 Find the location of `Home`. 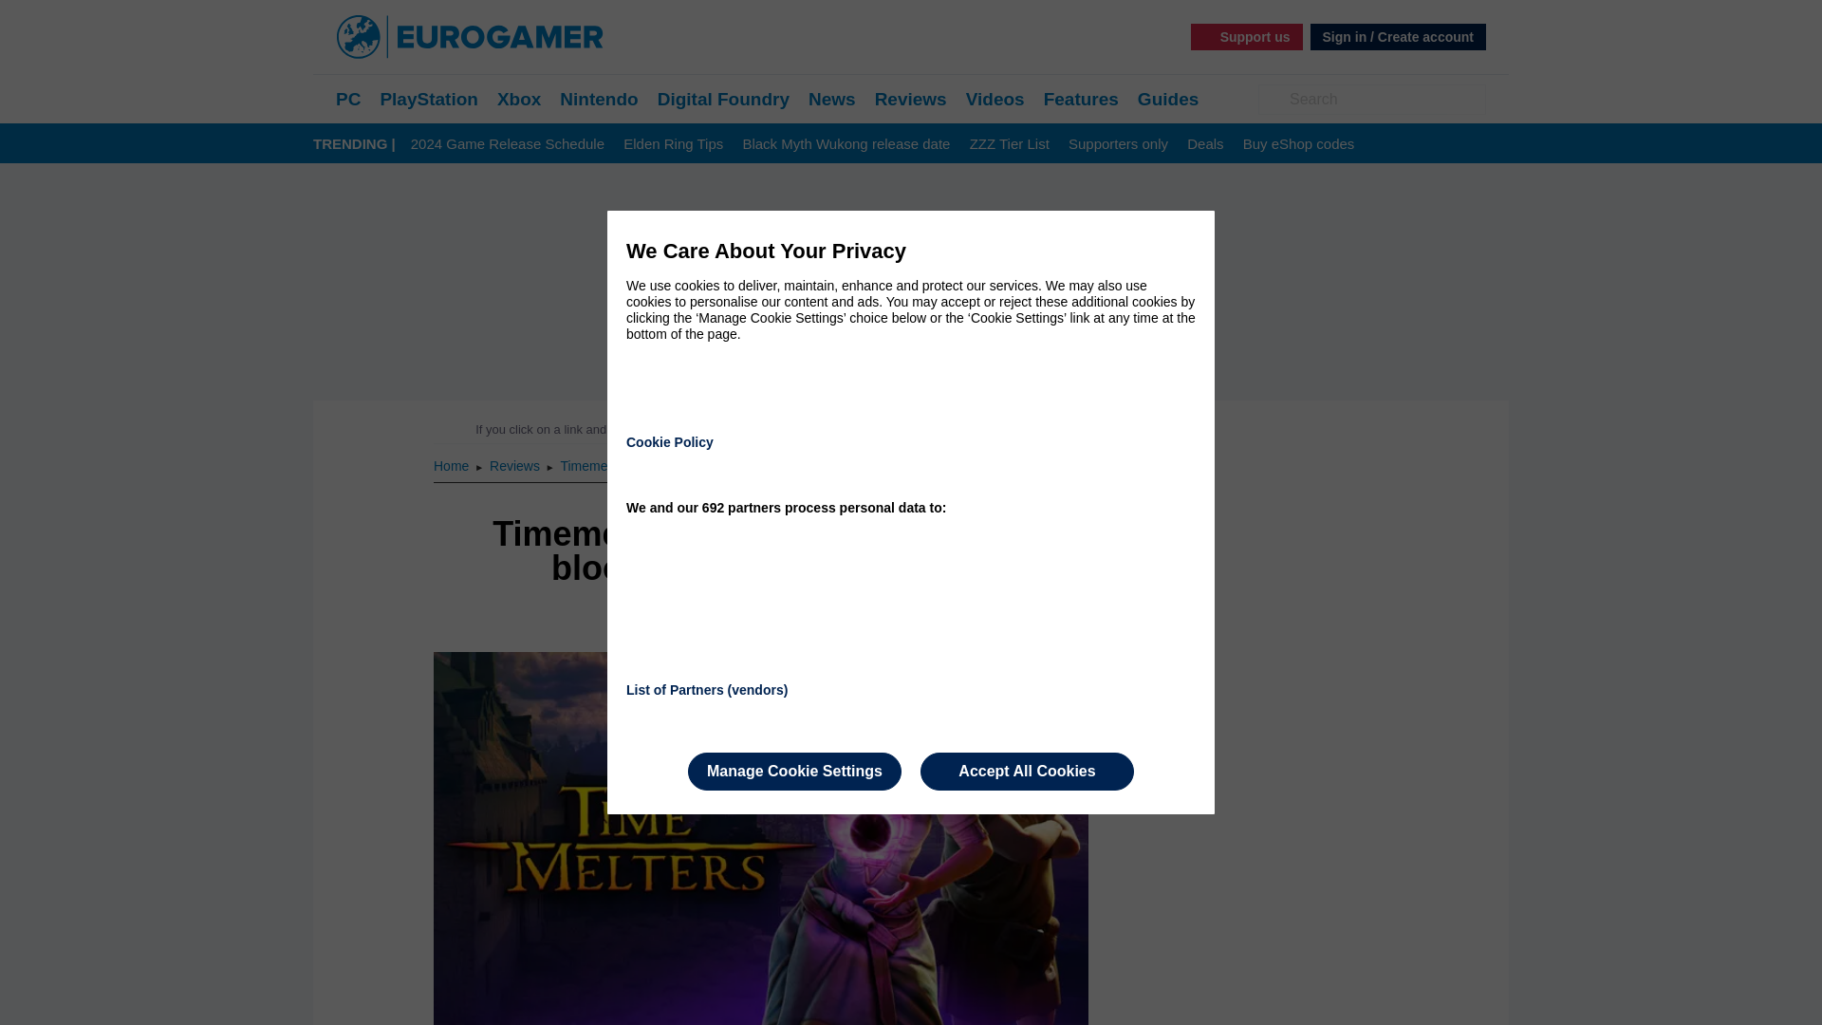

Home is located at coordinates (452, 465).